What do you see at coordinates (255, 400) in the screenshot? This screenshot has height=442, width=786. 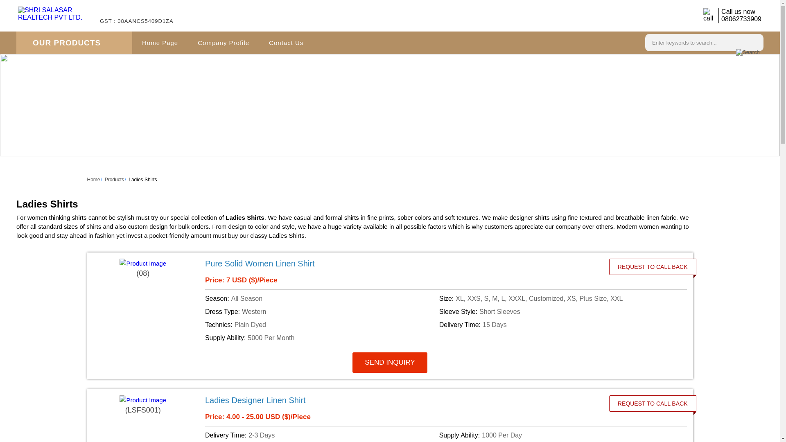 I see `Ladies Designer Linen Shirt` at bounding box center [255, 400].